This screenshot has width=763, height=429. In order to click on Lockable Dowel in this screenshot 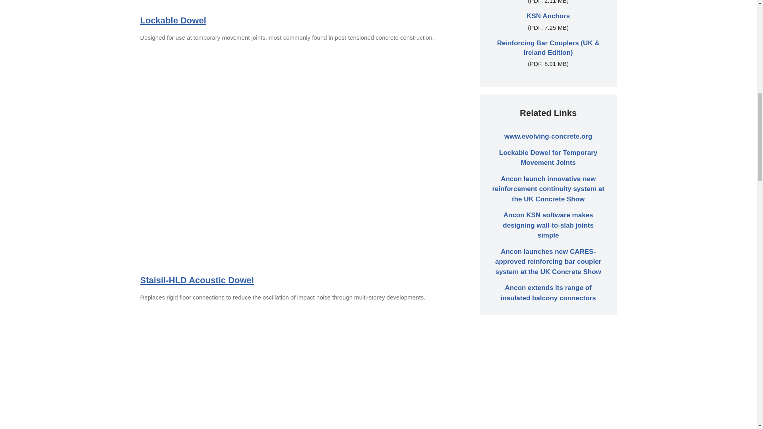, I will do `click(172, 20)`.